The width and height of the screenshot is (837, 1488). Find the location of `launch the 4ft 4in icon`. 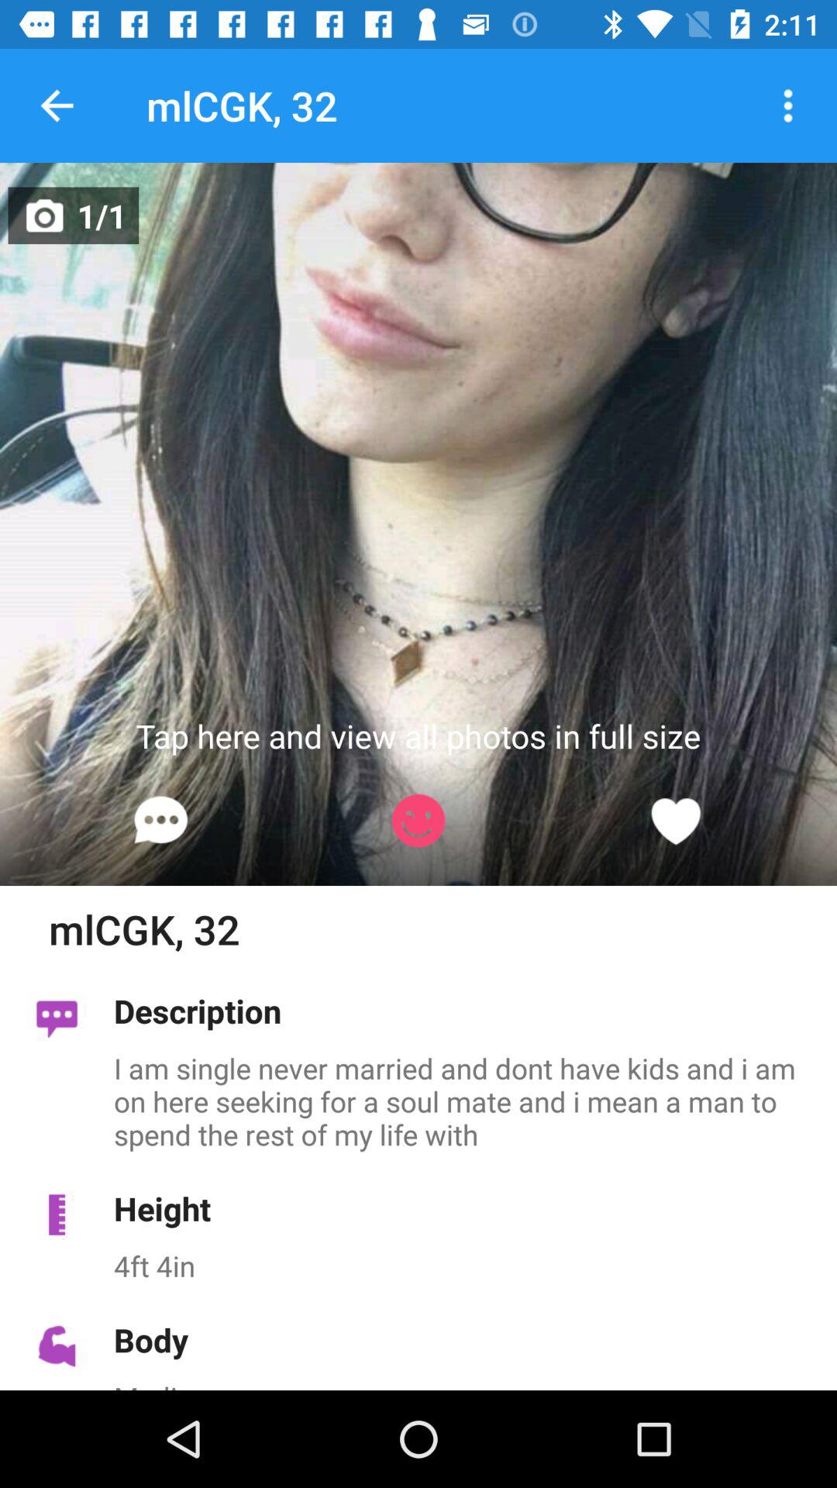

launch the 4ft 4in icon is located at coordinates (467, 1266).